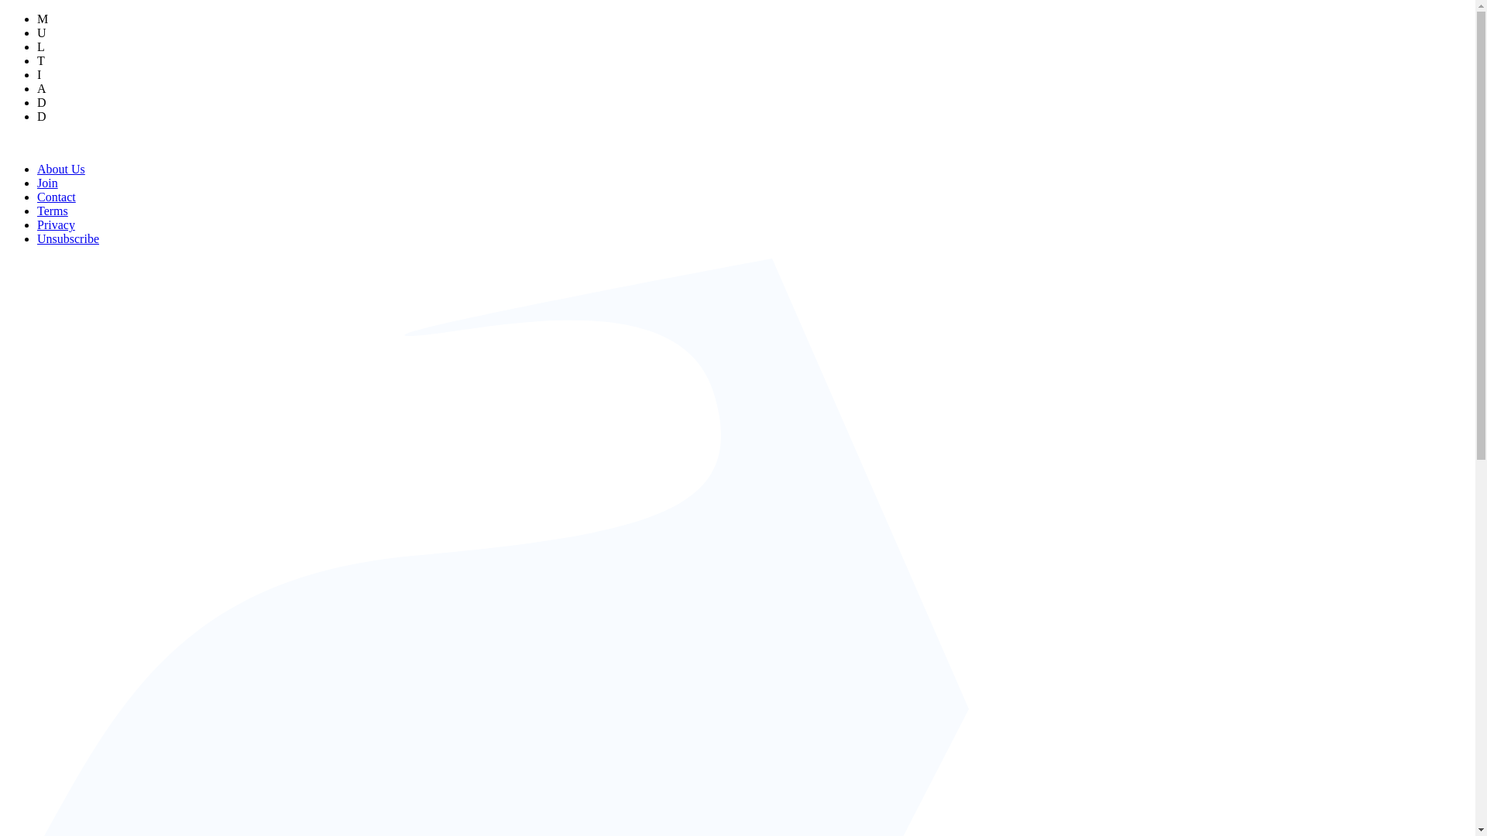  What do you see at coordinates (60, 169) in the screenshot?
I see `About Us` at bounding box center [60, 169].